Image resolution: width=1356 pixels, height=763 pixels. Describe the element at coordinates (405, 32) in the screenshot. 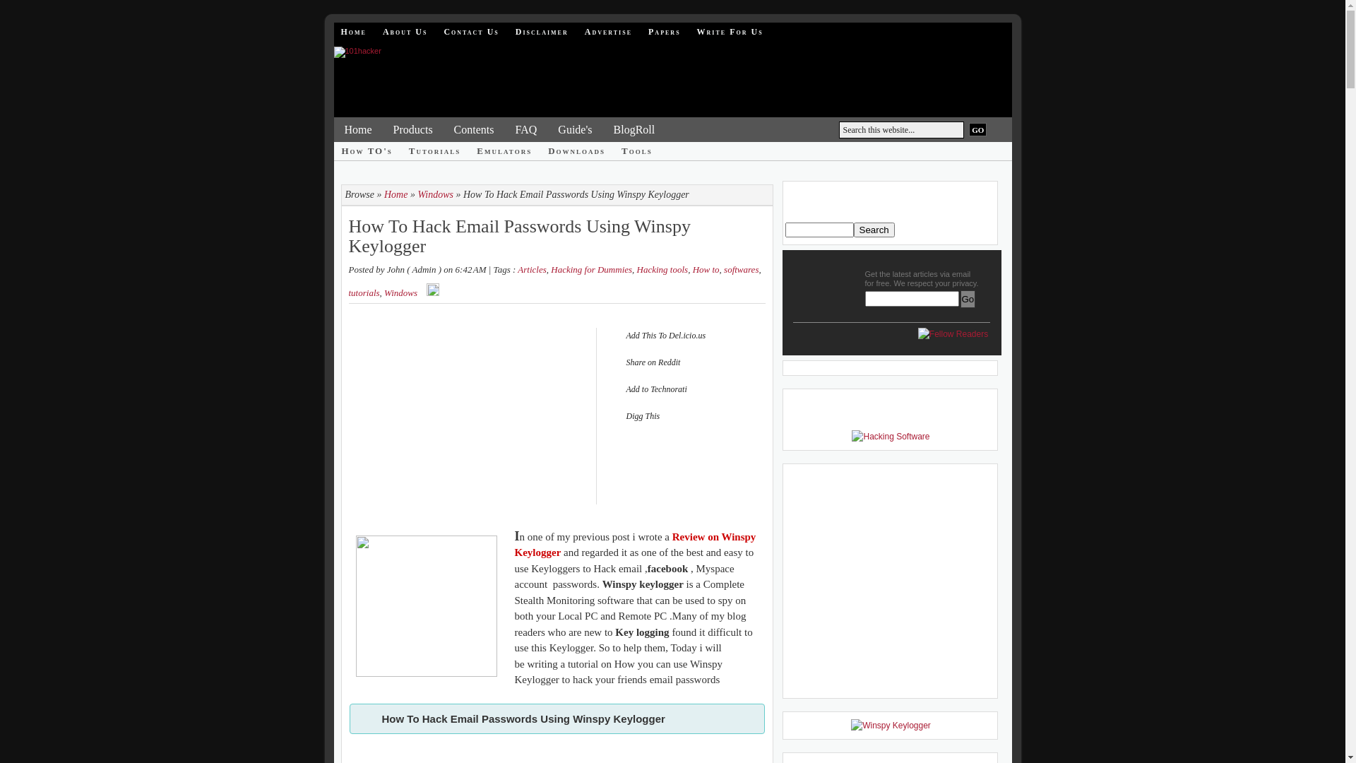

I see `About Us` at that location.